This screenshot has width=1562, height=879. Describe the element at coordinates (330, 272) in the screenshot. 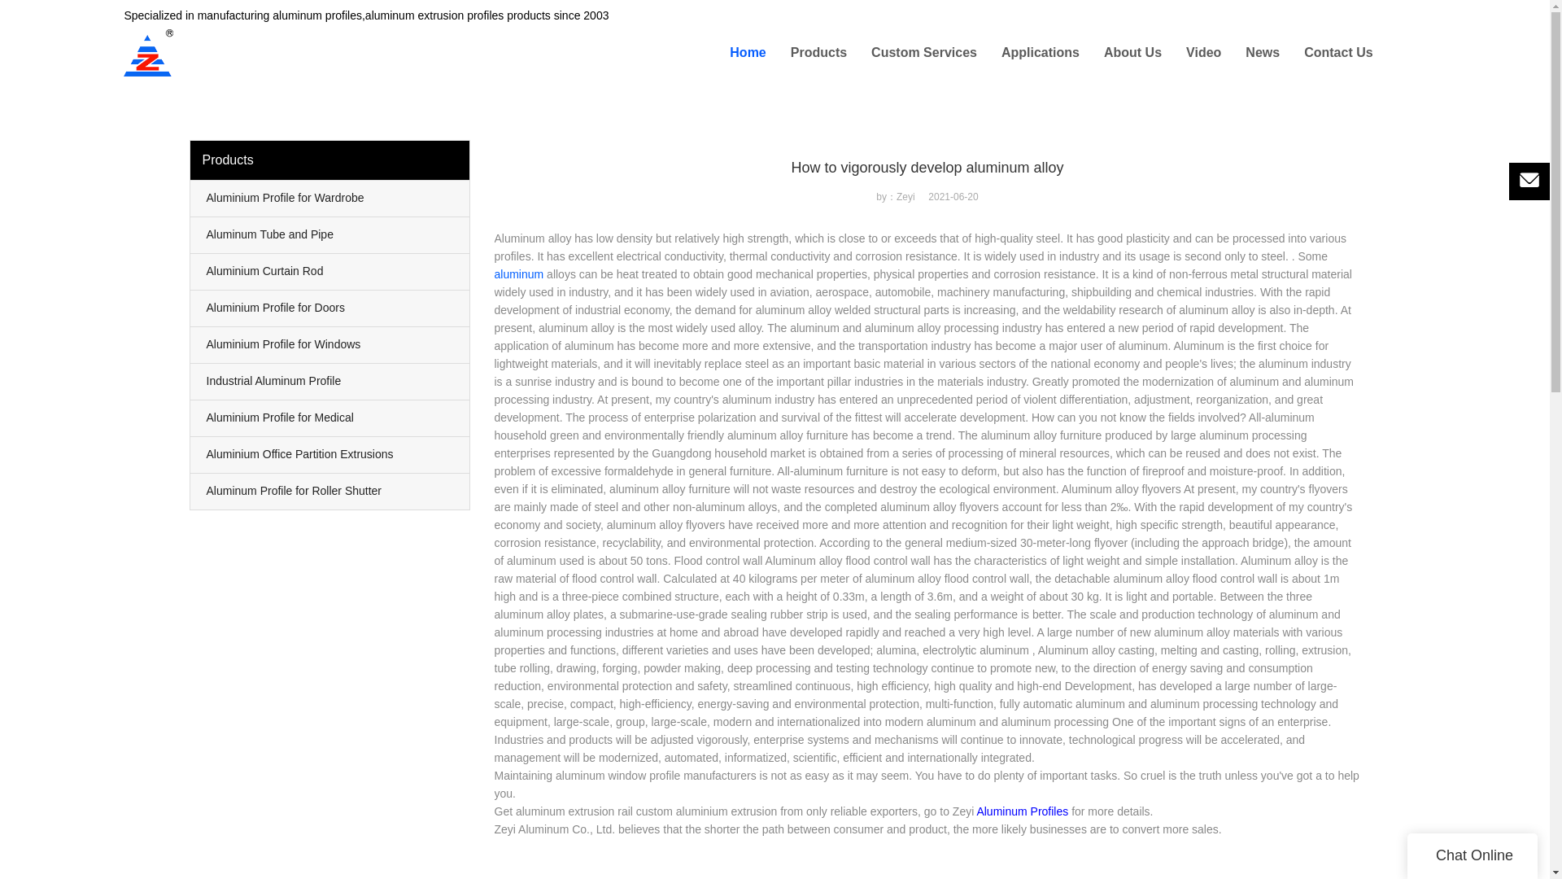

I see `Aluminium Curtain Rod` at that location.